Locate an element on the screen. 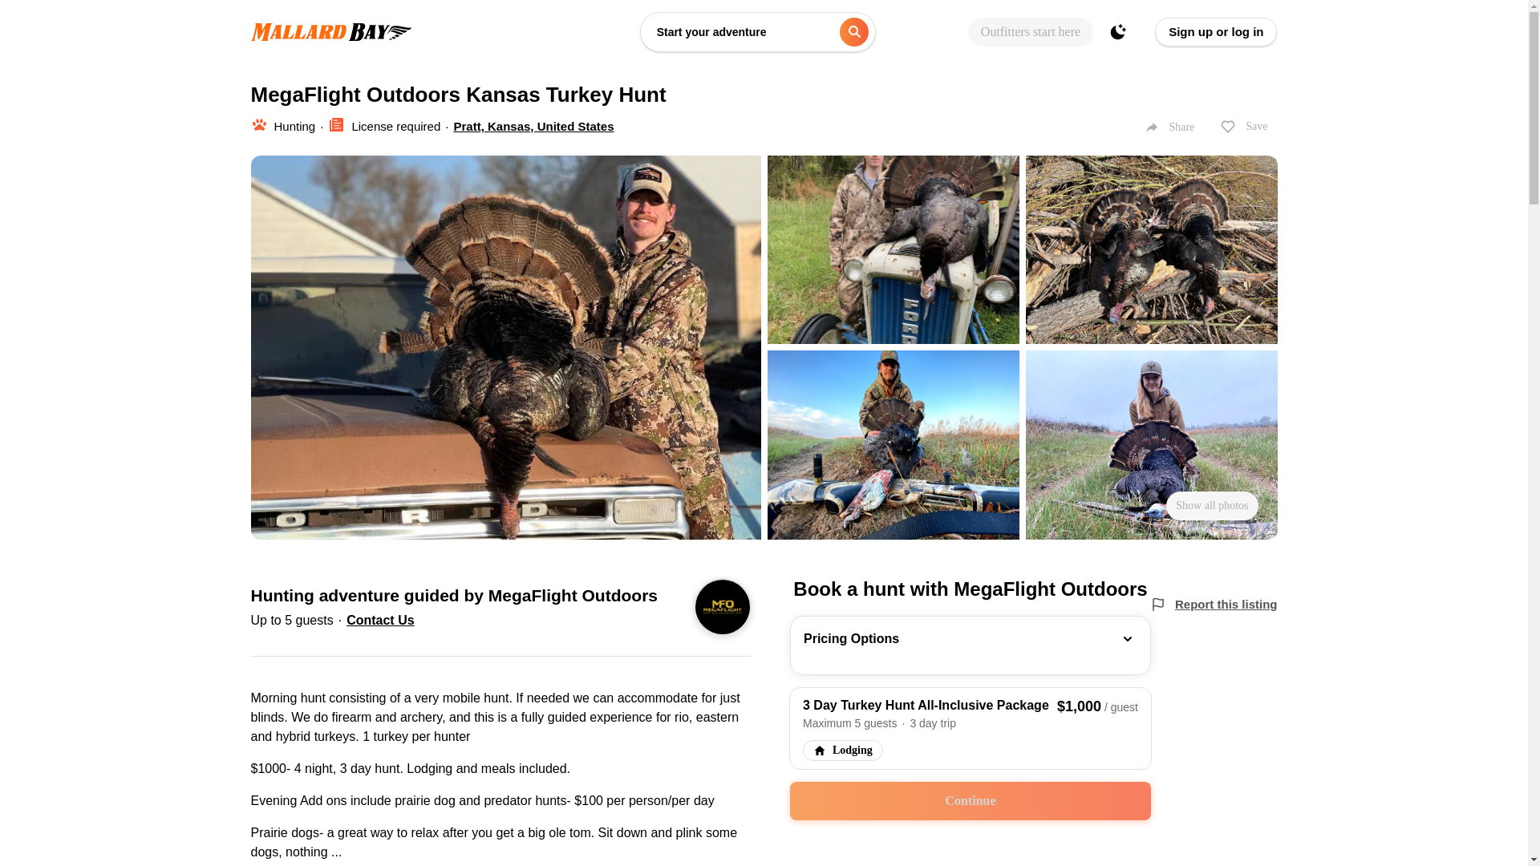  Pricing Options is located at coordinates (970, 645).